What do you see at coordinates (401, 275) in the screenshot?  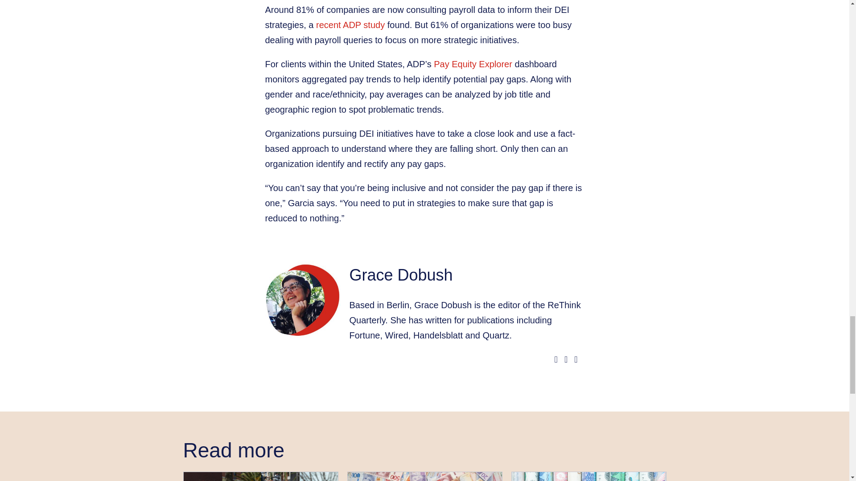 I see `Grace Dobush` at bounding box center [401, 275].